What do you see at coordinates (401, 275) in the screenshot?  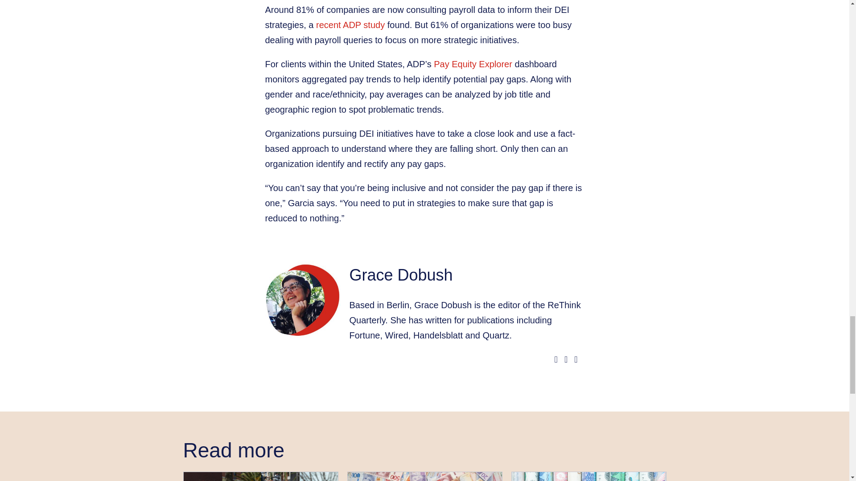 I see `Grace Dobush` at bounding box center [401, 275].